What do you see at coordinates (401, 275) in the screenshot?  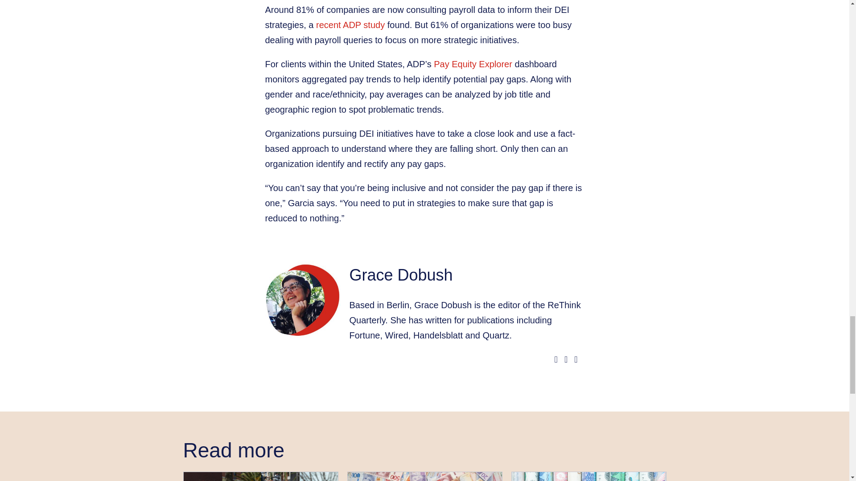 I see `Grace Dobush` at bounding box center [401, 275].